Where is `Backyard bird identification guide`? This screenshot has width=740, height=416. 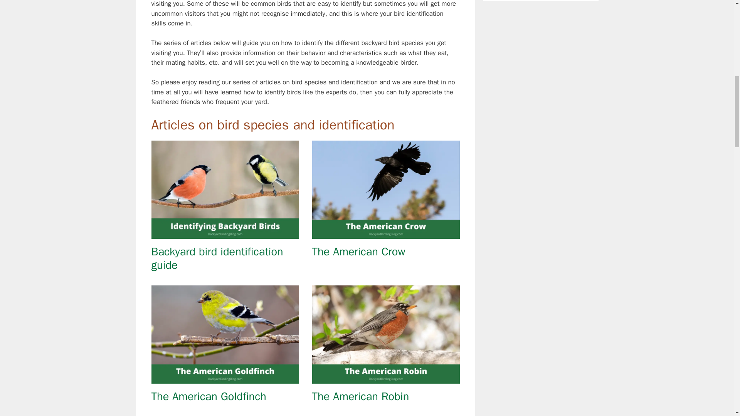
Backyard bird identification guide is located at coordinates (217, 258).